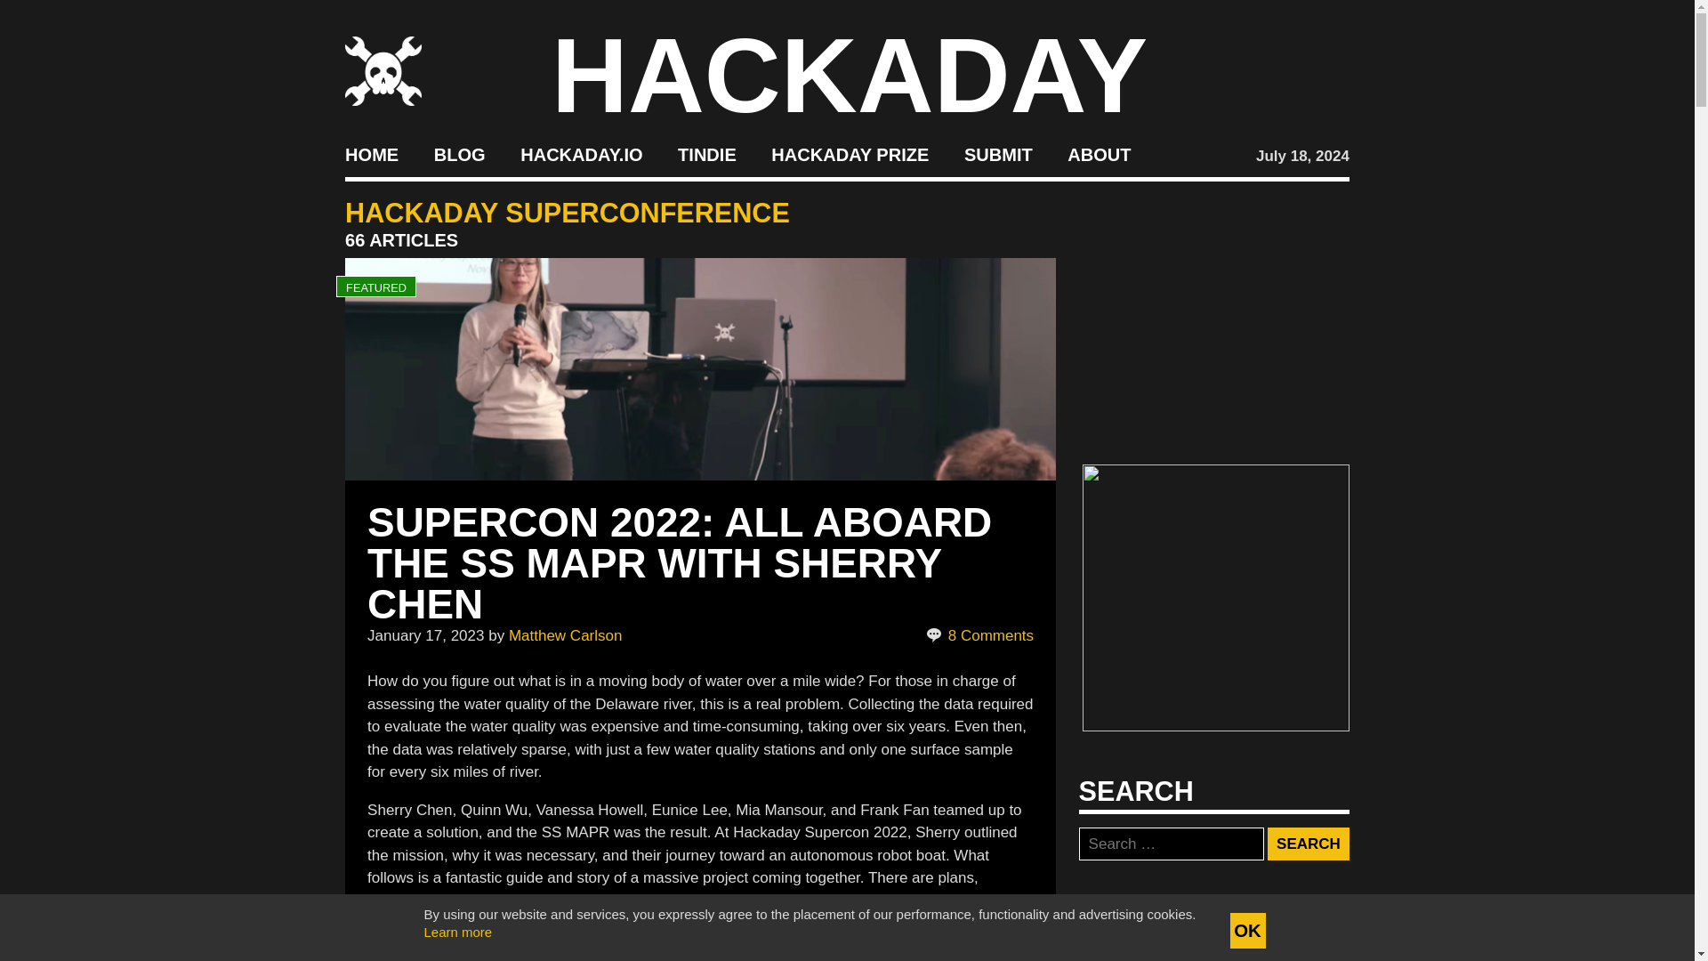 This screenshot has height=961, width=1708. I want to click on January 17, 2023 - 10:02 am, so click(425, 635).